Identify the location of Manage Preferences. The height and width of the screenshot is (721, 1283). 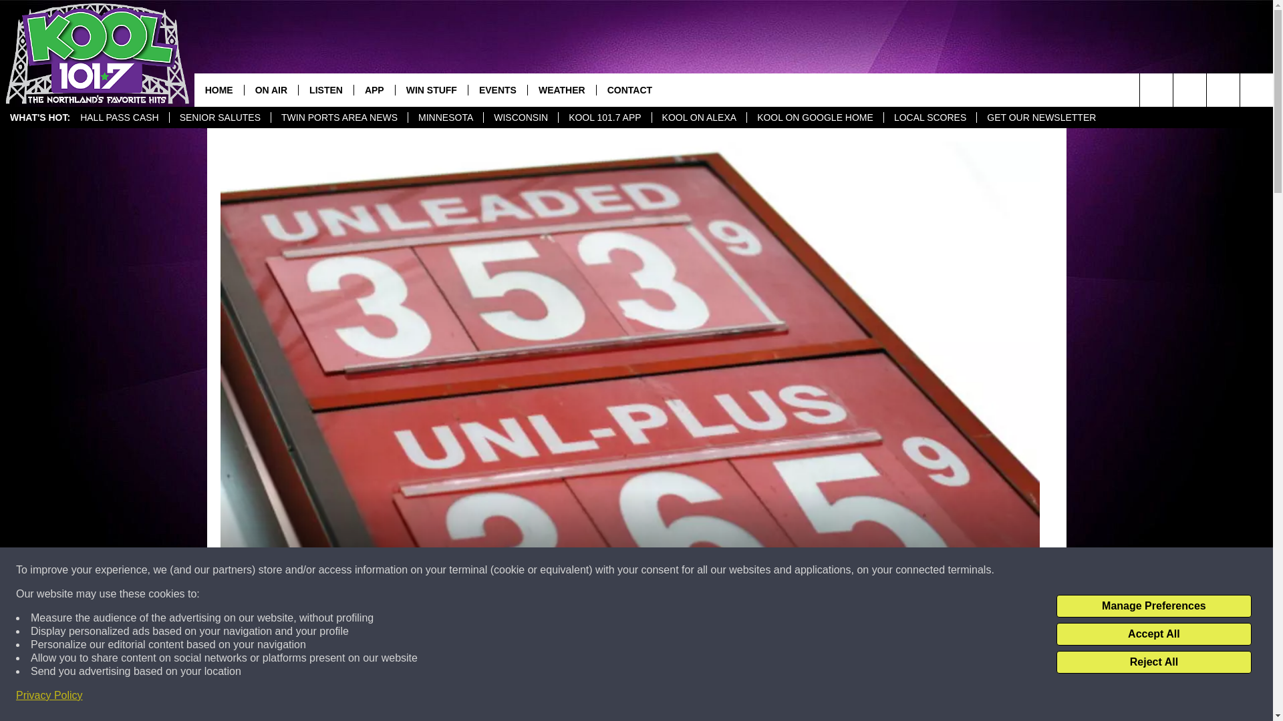
(1153, 606).